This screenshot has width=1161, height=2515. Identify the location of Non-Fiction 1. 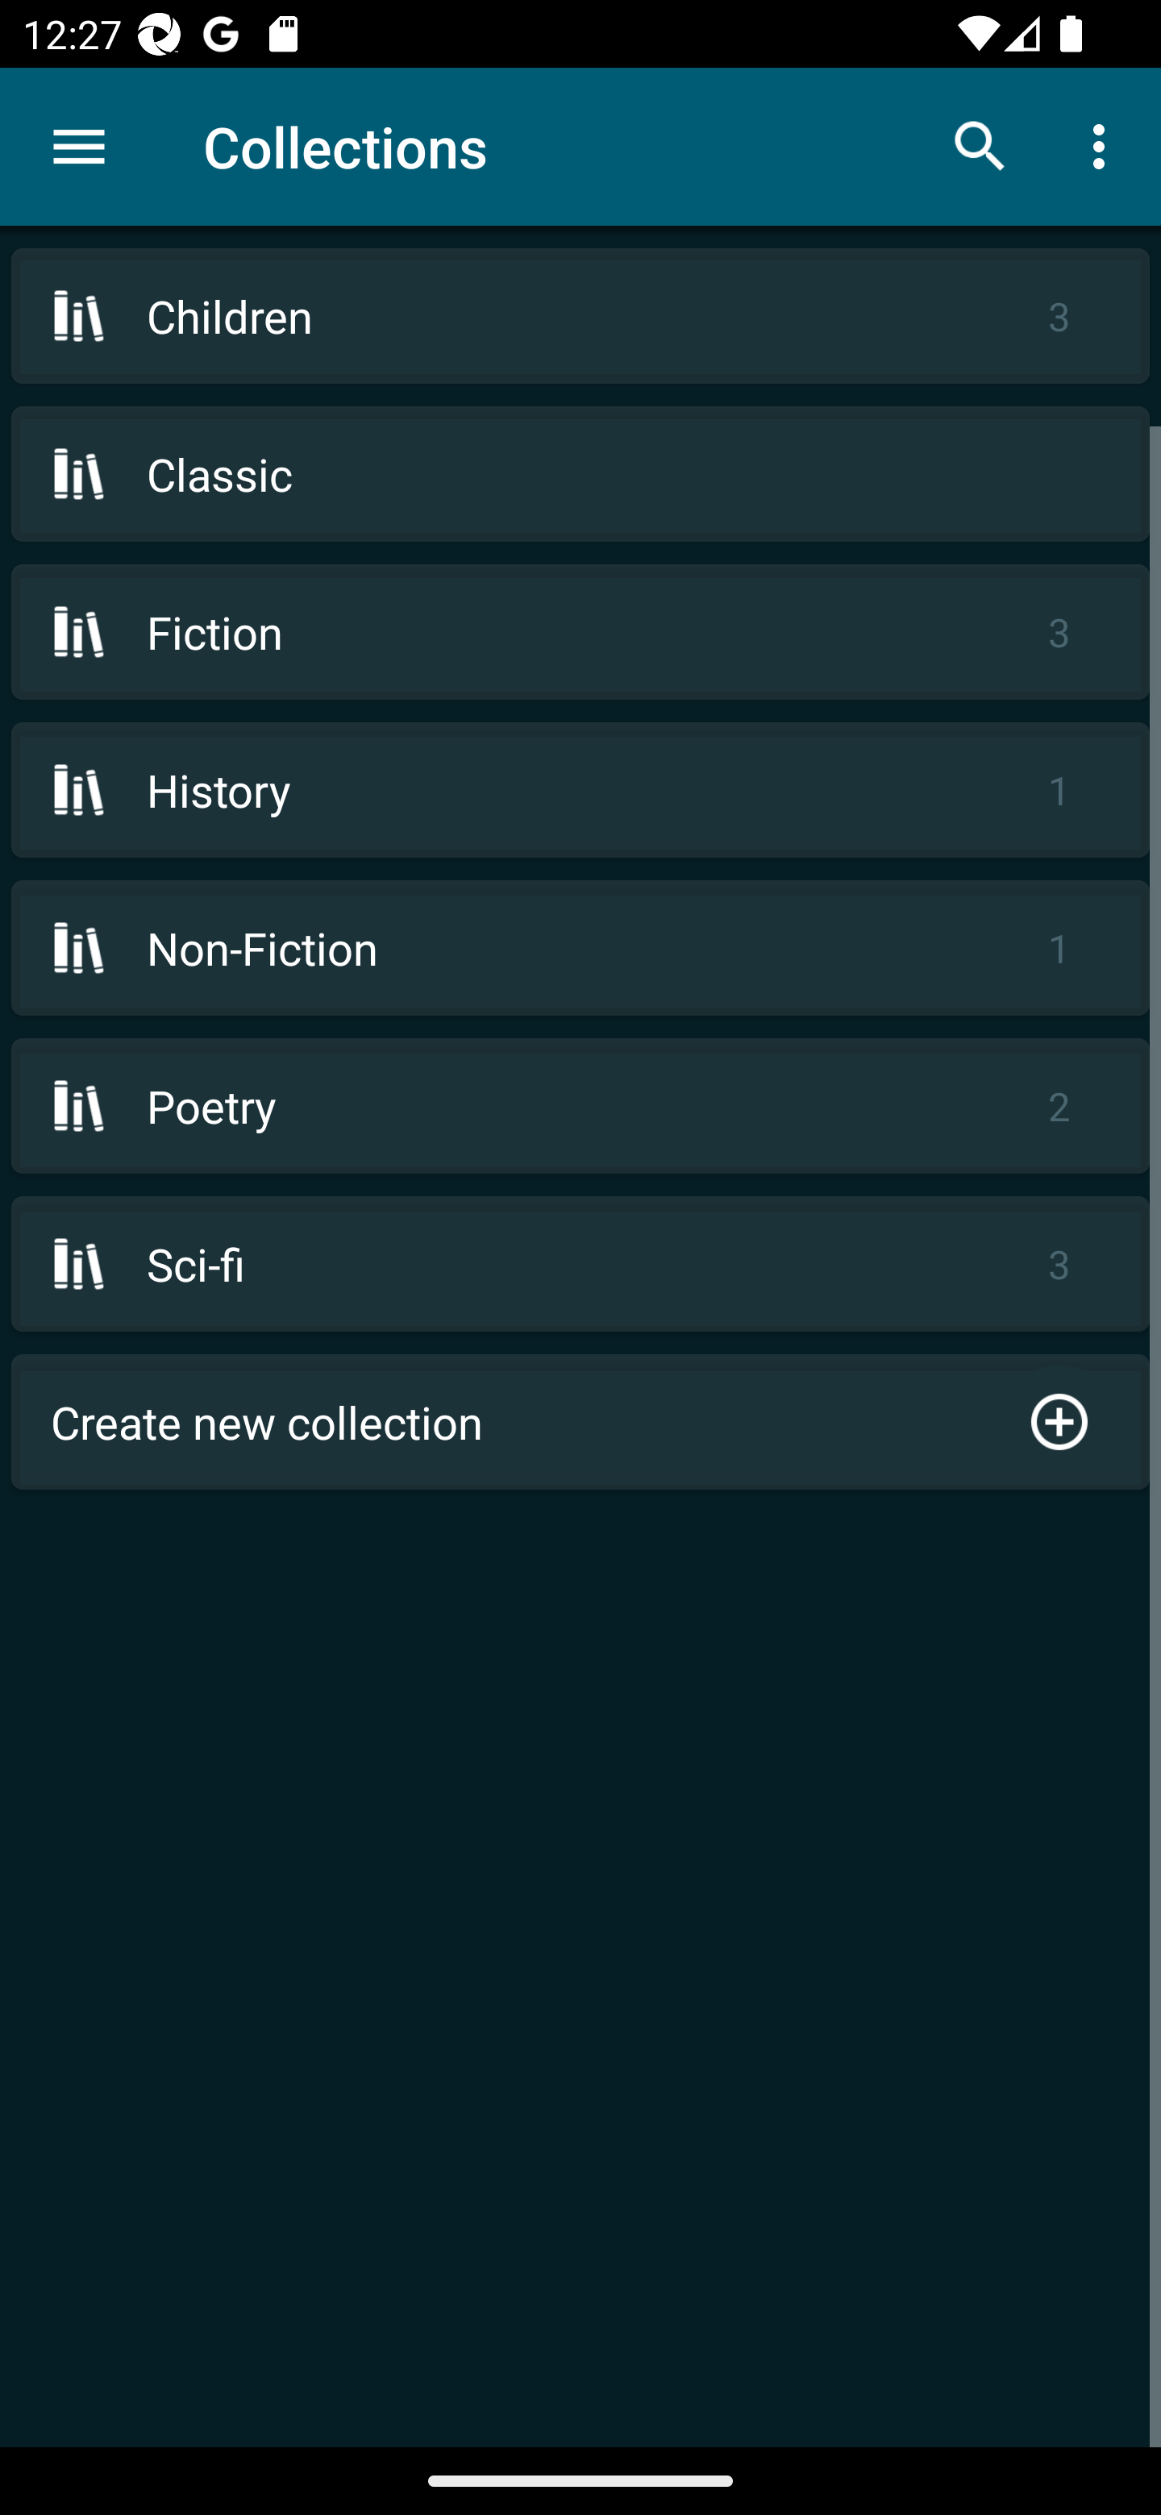
(580, 948).